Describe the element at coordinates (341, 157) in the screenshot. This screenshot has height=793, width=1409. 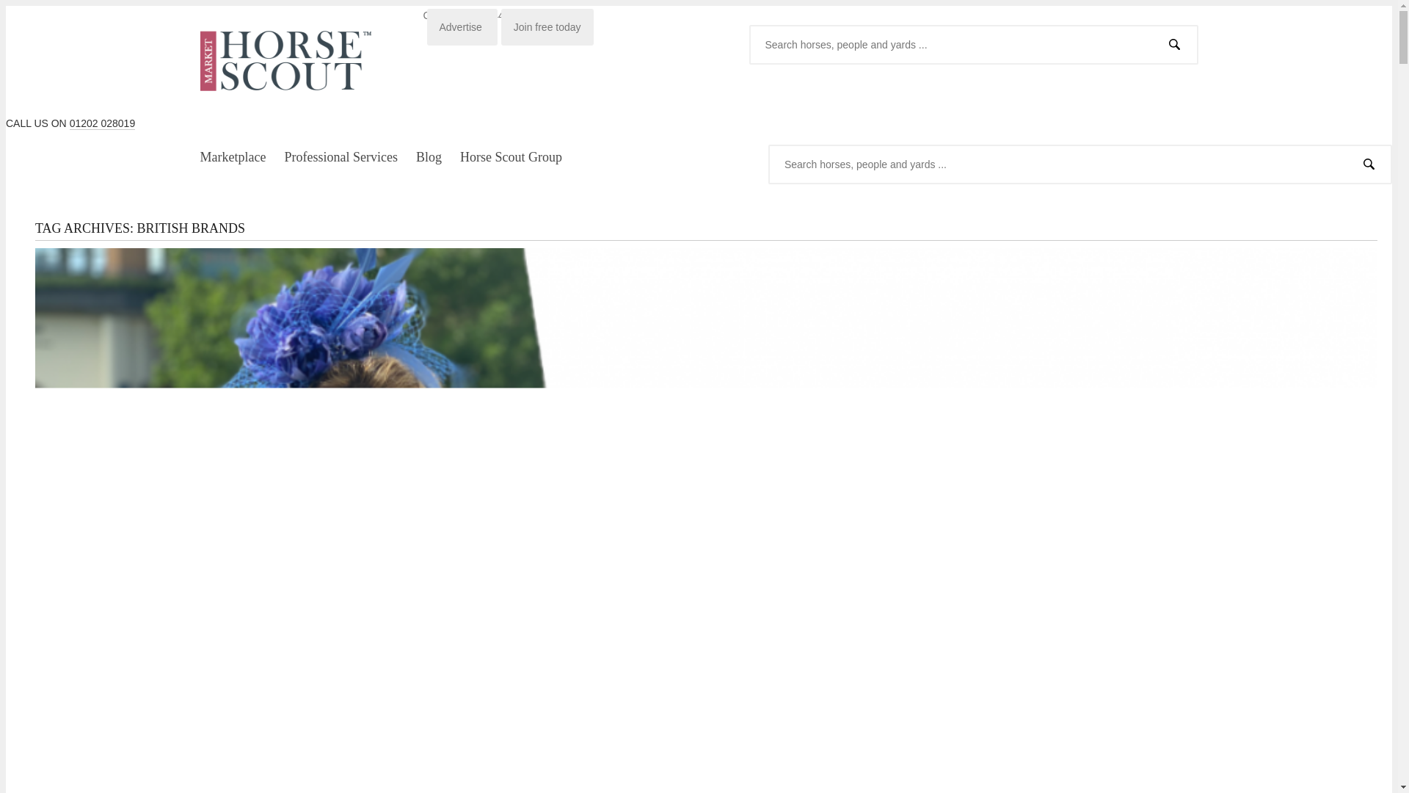
I see `Professional Services` at that location.